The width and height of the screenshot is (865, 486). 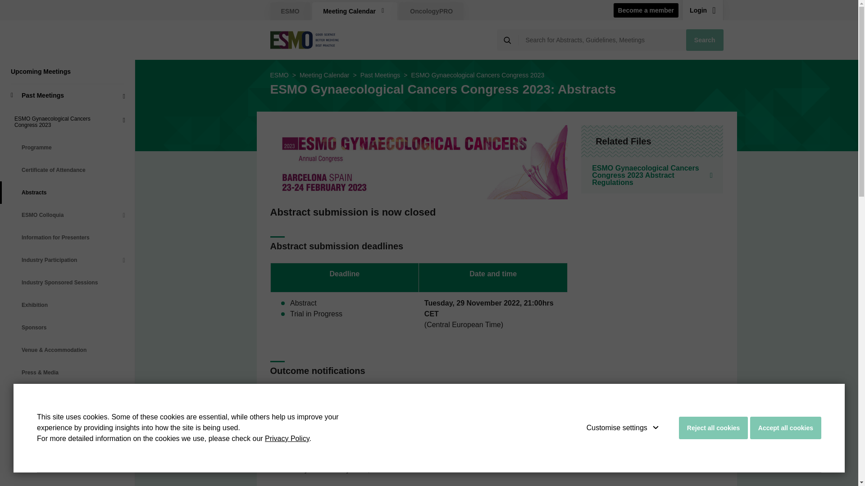 What do you see at coordinates (68, 305) in the screenshot?
I see `Exhibition` at bounding box center [68, 305].